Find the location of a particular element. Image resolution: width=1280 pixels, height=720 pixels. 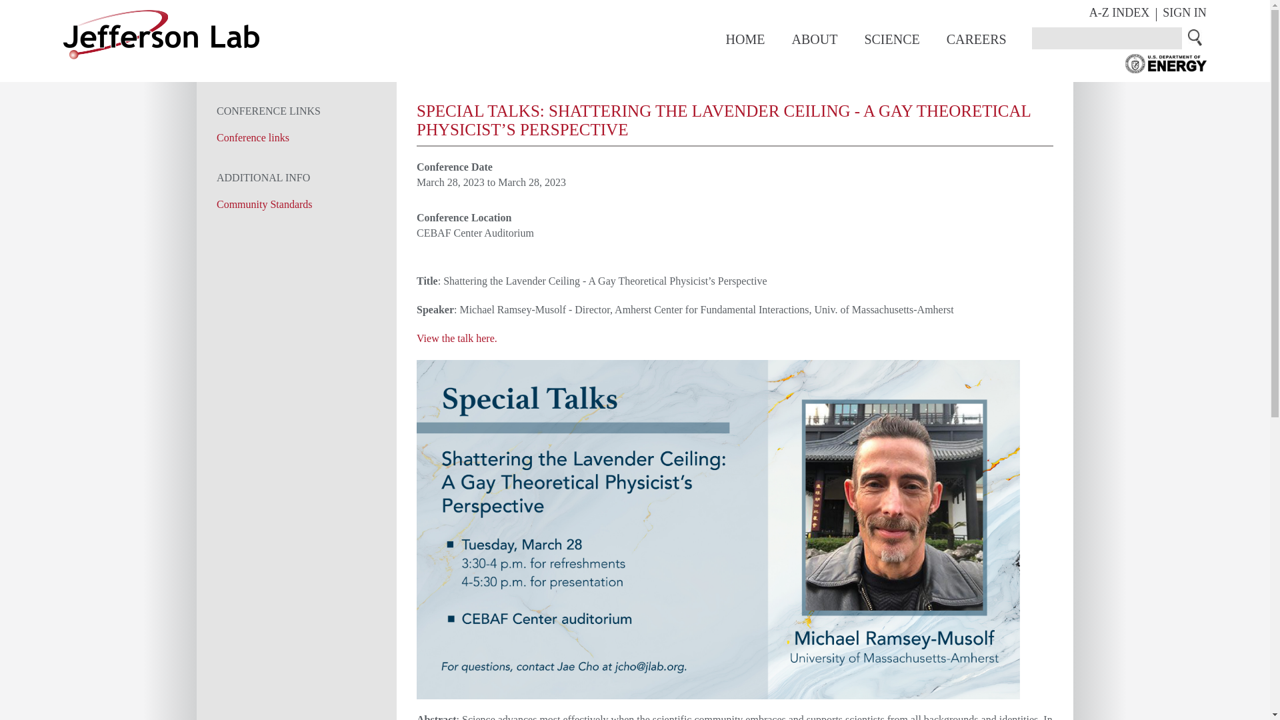

HOME is located at coordinates (745, 39).